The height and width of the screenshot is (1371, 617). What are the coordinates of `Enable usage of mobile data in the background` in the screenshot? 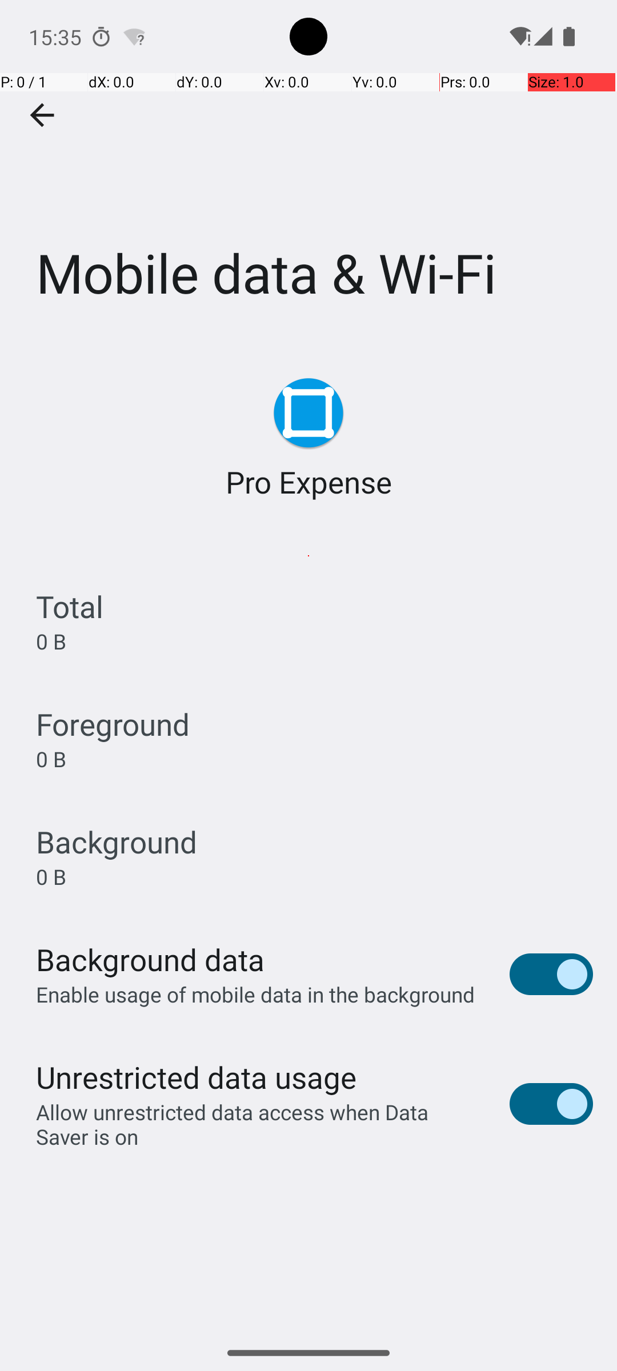 It's located at (256, 994).